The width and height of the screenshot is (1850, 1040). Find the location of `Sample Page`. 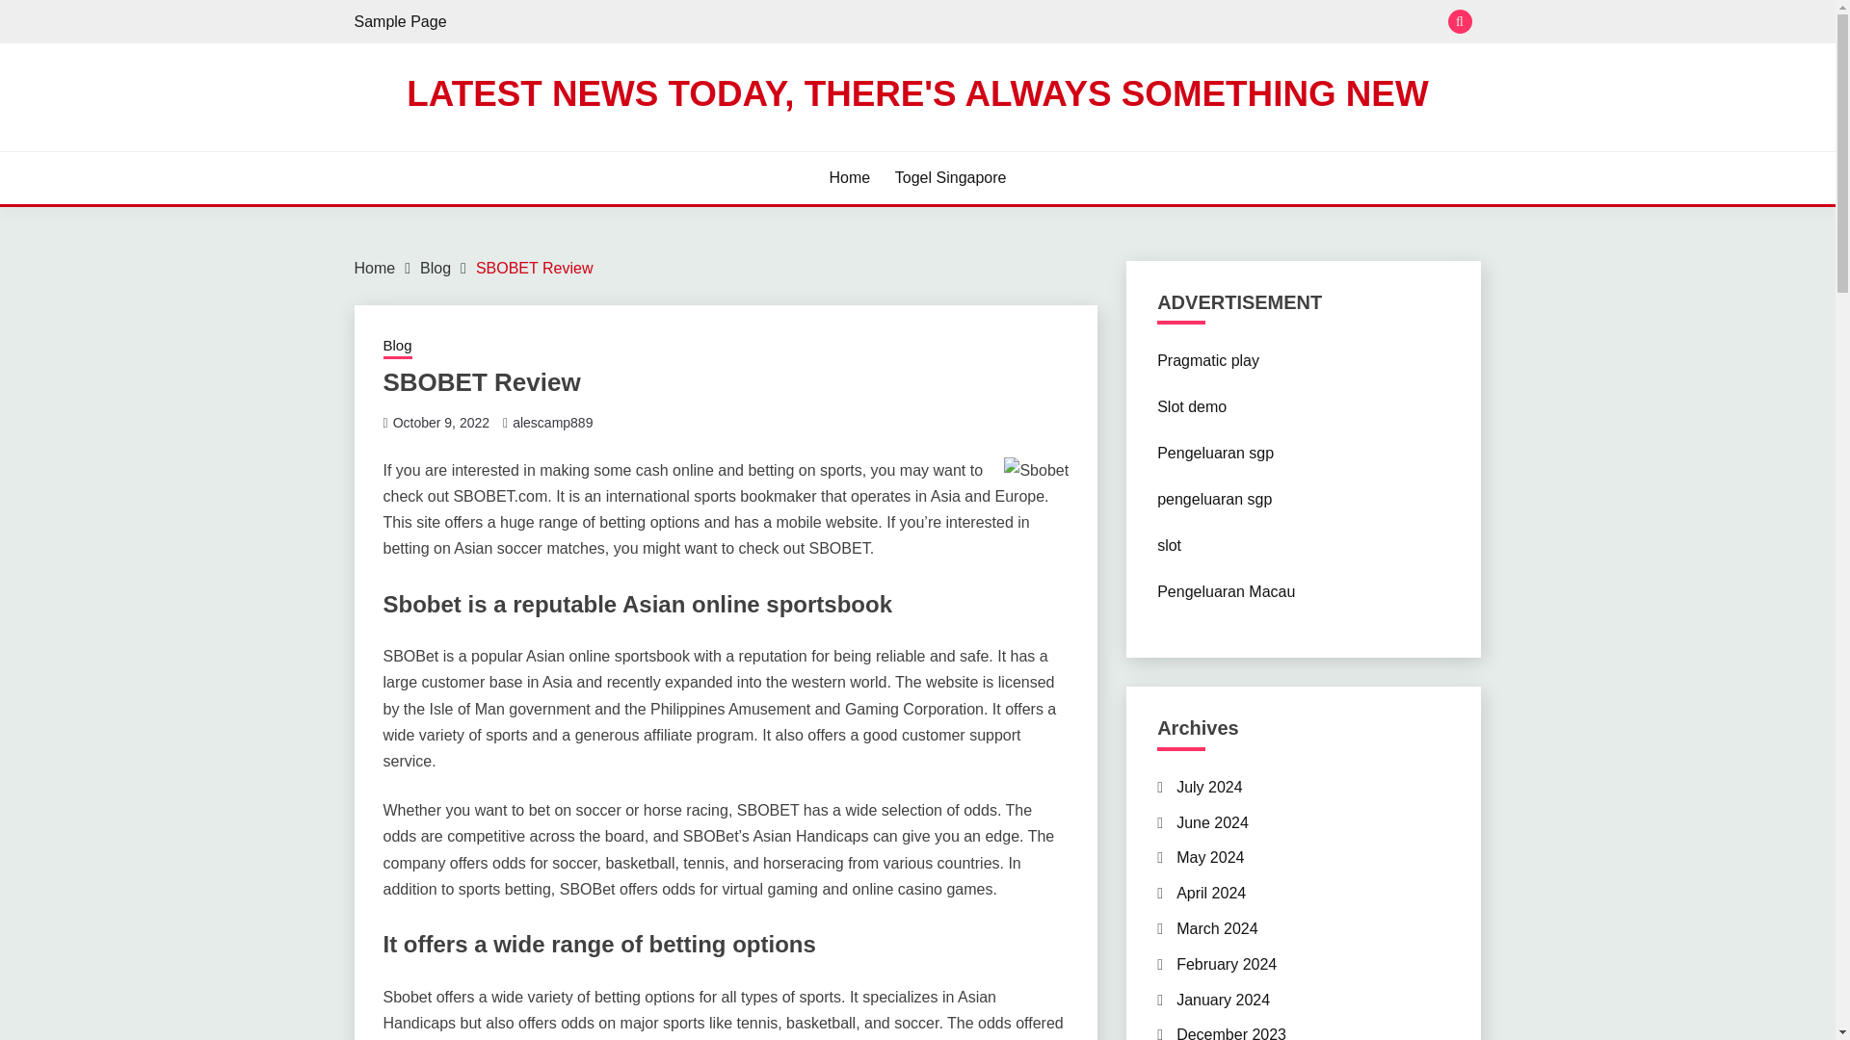

Sample Page is located at coordinates (401, 21).